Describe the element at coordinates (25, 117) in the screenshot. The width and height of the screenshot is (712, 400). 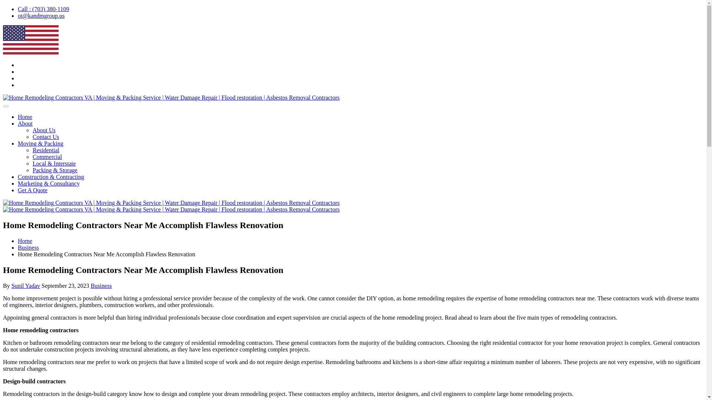
I see `Home` at that location.